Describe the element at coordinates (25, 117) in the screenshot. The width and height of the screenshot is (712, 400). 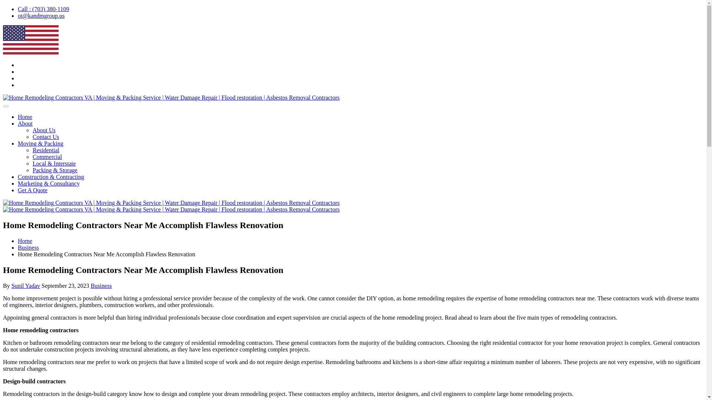
I see `Home` at that location.